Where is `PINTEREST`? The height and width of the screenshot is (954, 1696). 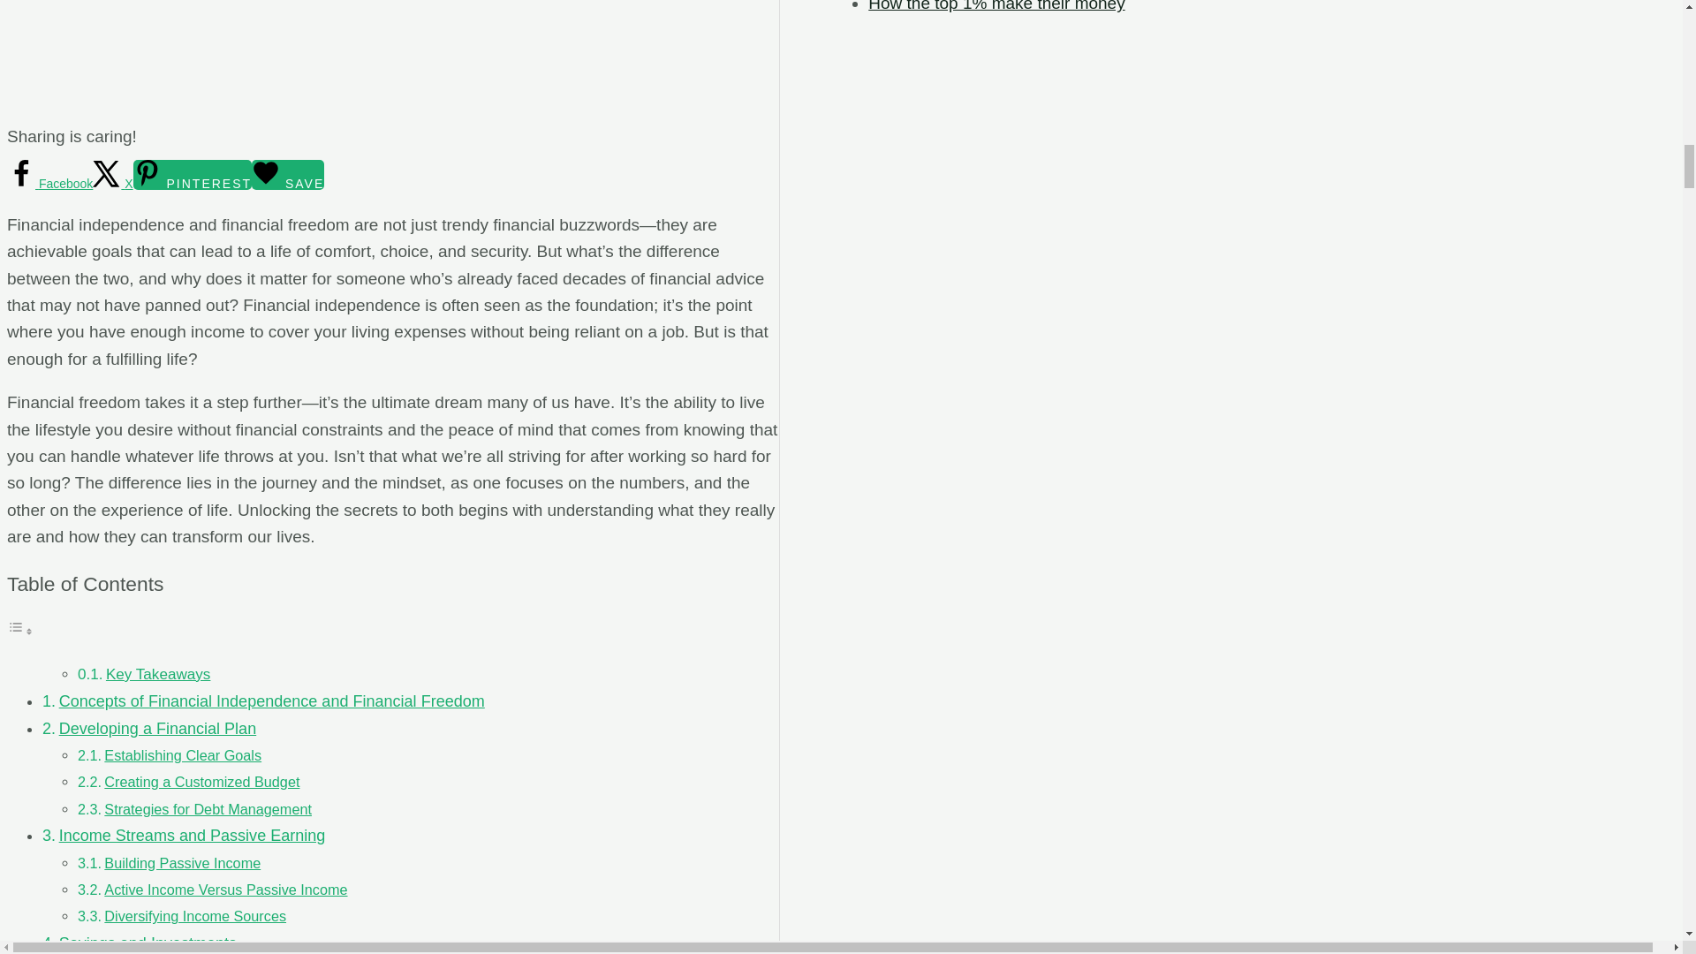 PINTEREST is located at coordinates (193, 175).